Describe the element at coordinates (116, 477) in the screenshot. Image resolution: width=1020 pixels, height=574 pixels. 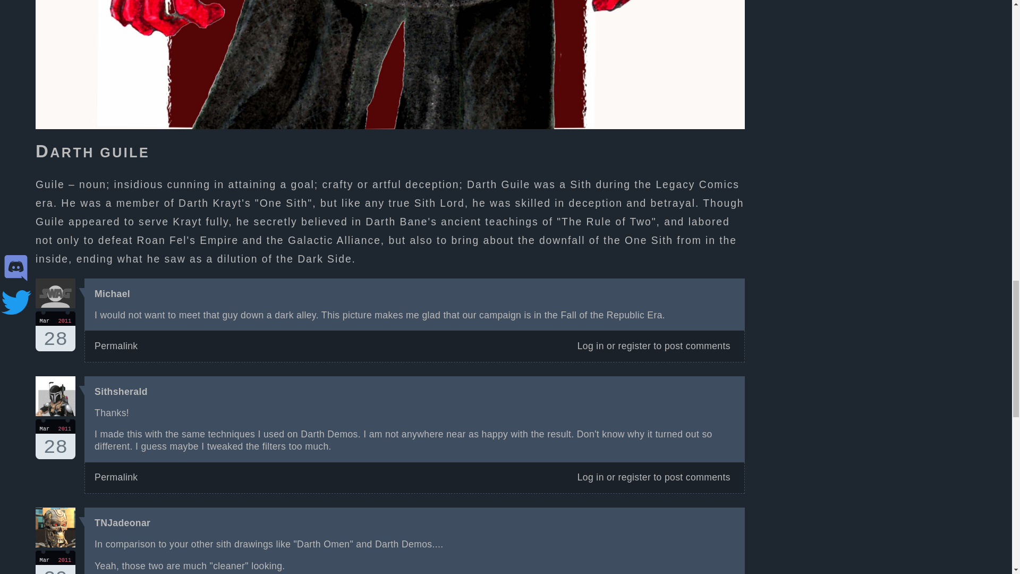
I see `Permalink` at that location.